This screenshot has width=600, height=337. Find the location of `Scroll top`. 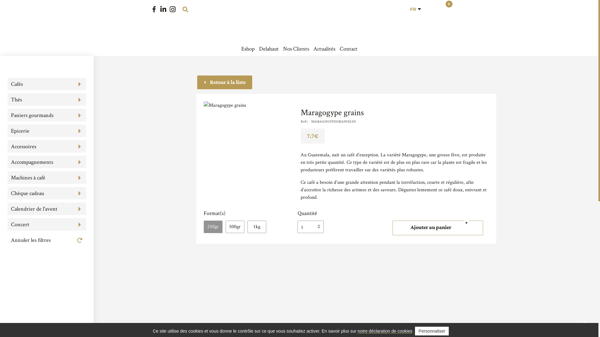

Scroll top is located at coordinates (584, 323).